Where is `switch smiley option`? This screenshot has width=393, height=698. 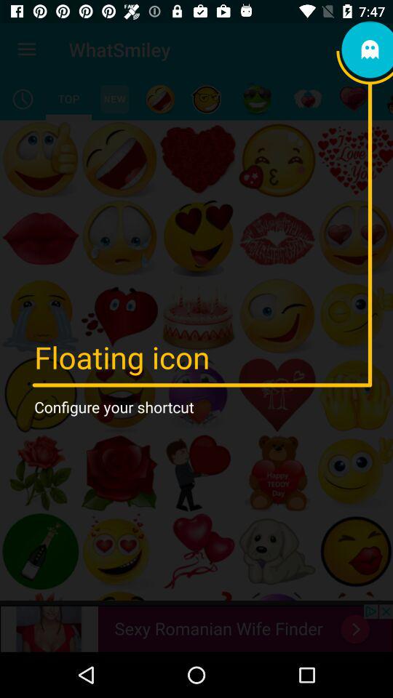 switch smiley option is located at coordinates (207, 99).